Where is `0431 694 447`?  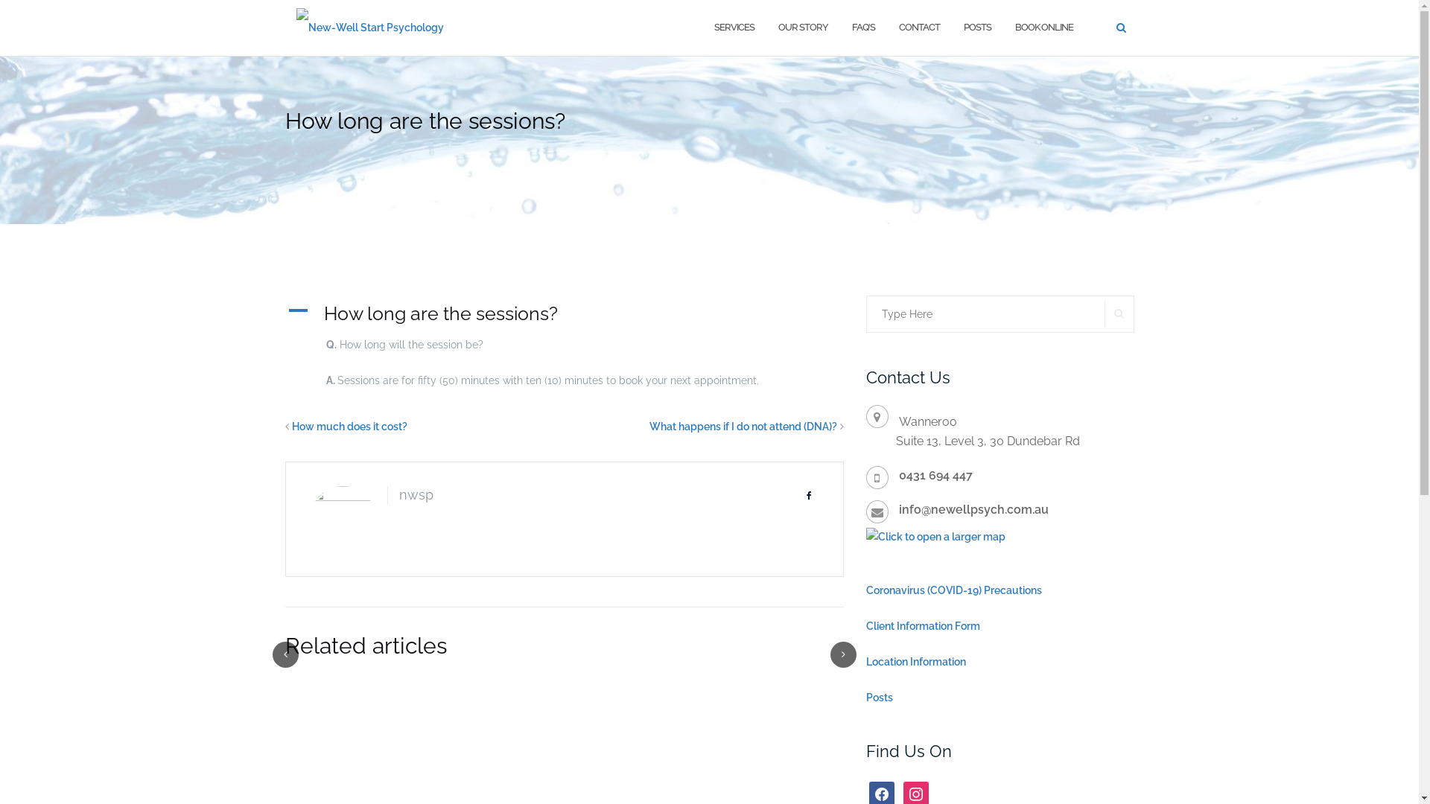
0431 694 447 is located at coordinates (935, 475).